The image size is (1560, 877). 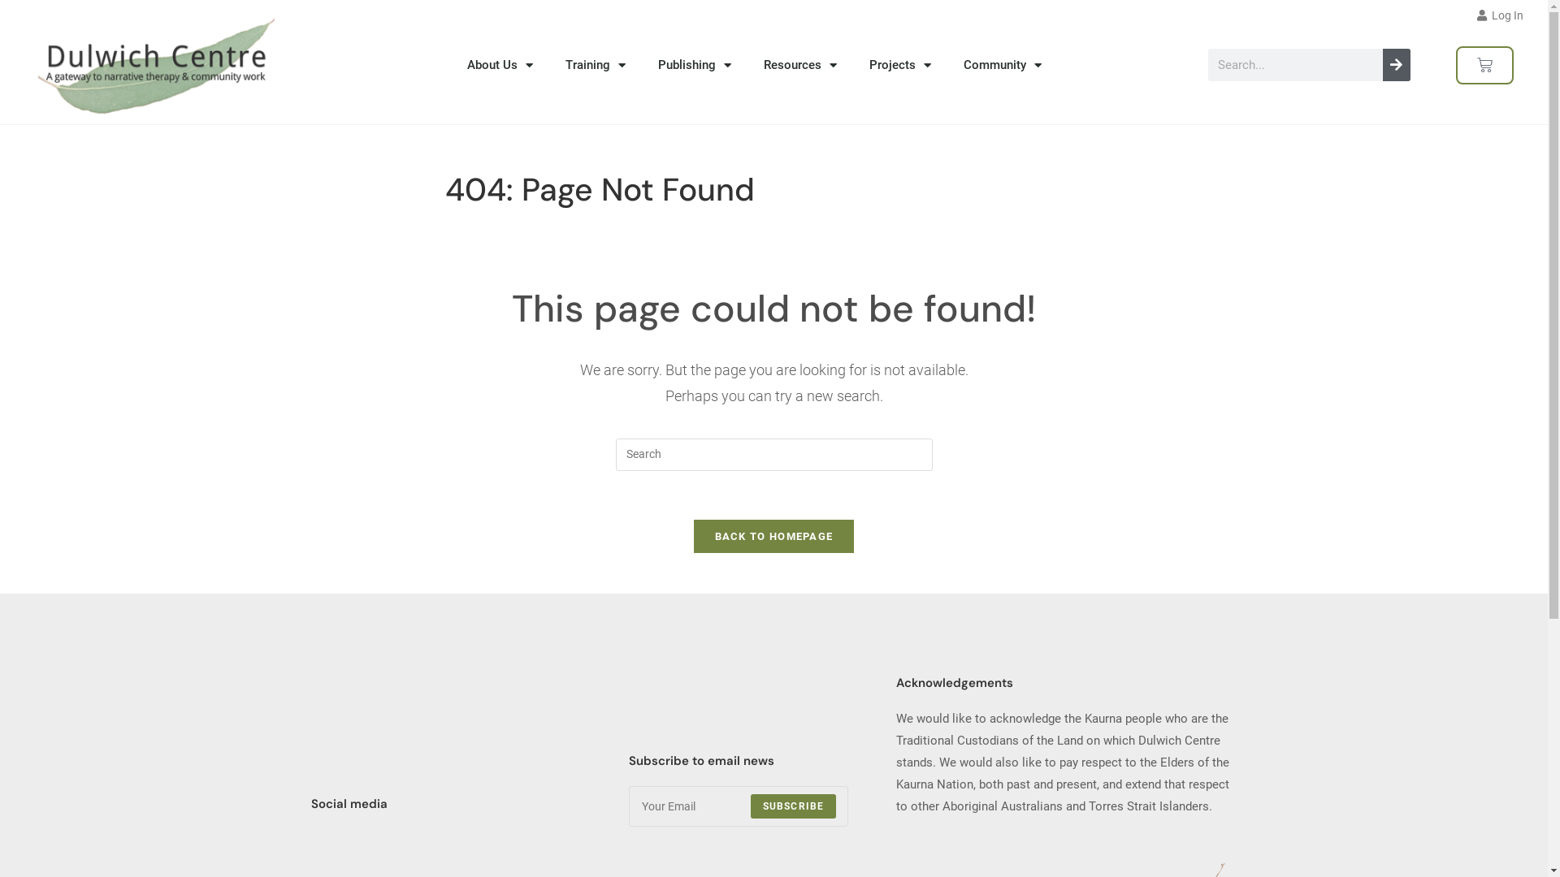 I want to click on Resources, so click(x=800, y=65).